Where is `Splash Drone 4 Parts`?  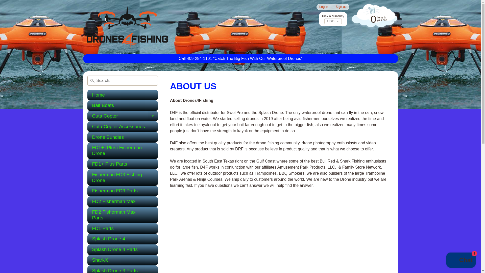 Splash Drone 4 Parts is located at coordinates (374, 19).